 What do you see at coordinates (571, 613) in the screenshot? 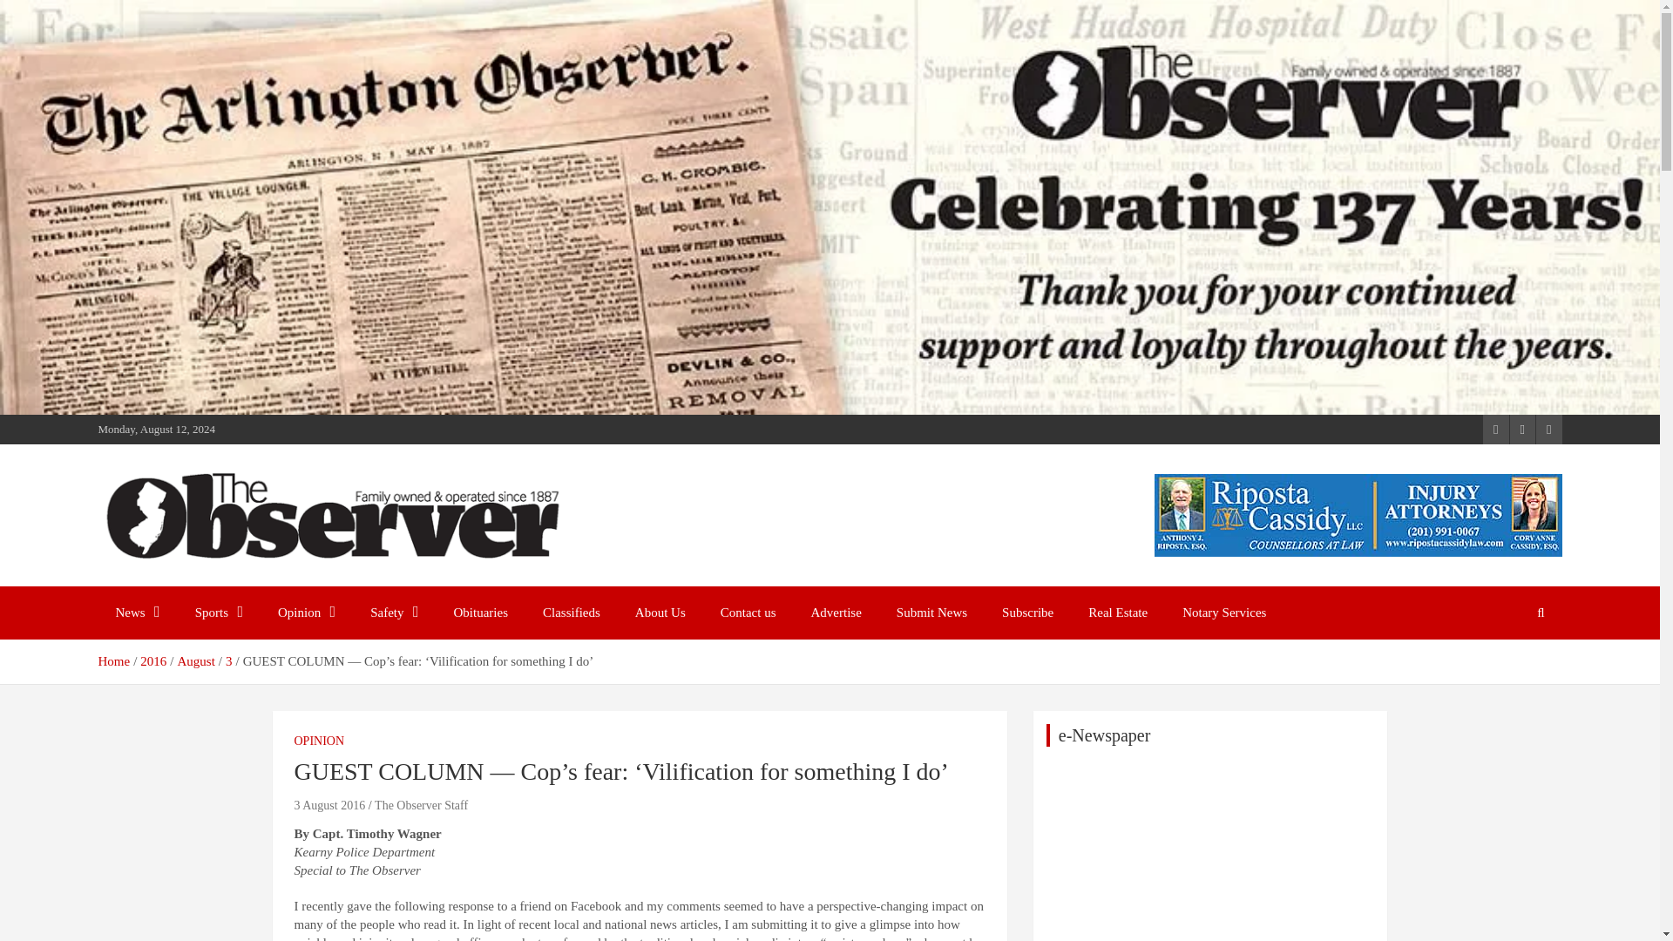
I see `Classifieds` at bounding box center [571, 613].